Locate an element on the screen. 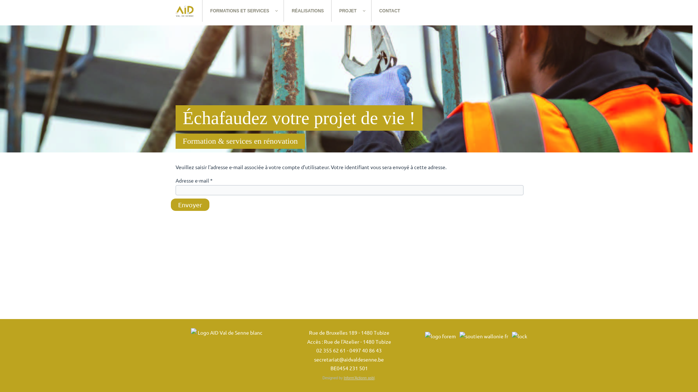 The width and height of the screenshot is (698, 392). PROJET is located at coordinates (352, 11).